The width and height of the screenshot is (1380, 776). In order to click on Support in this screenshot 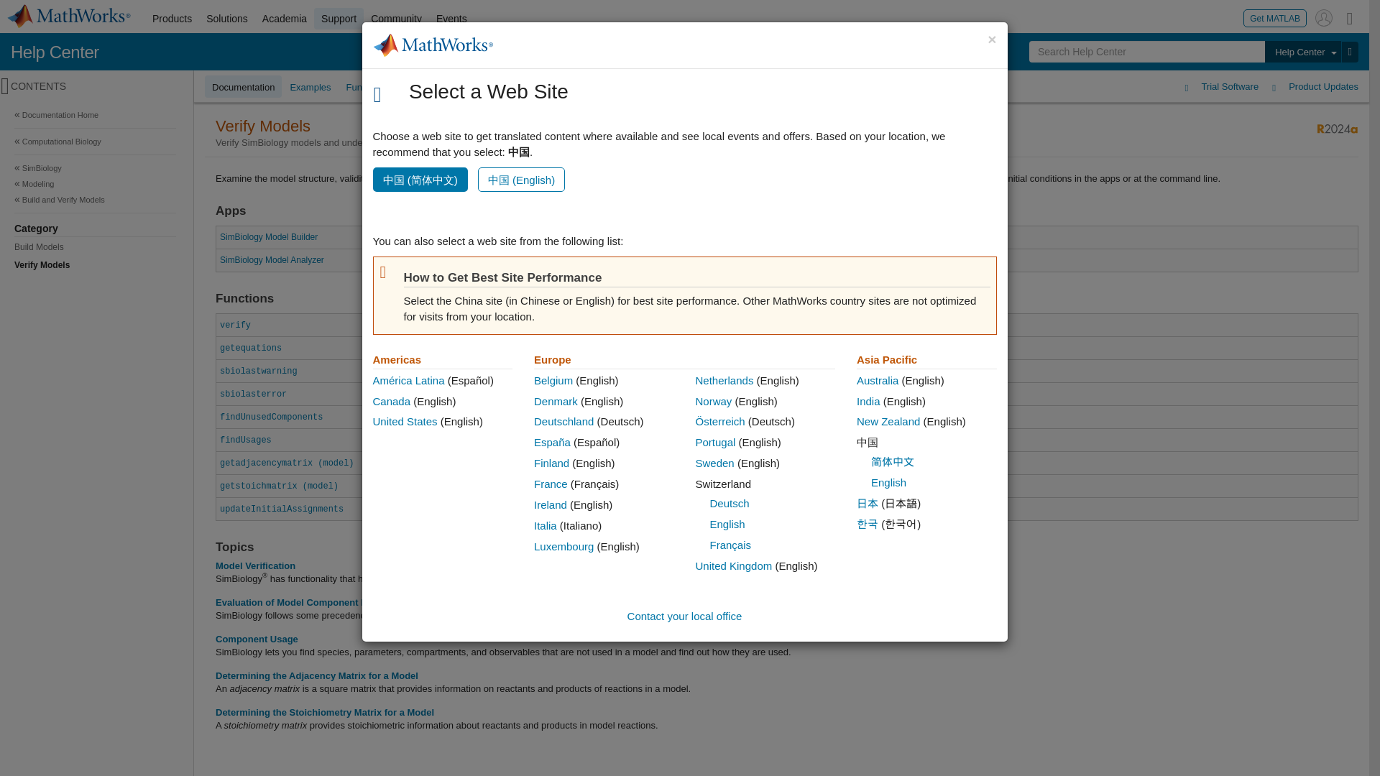, I will do `click(339, 19)`.